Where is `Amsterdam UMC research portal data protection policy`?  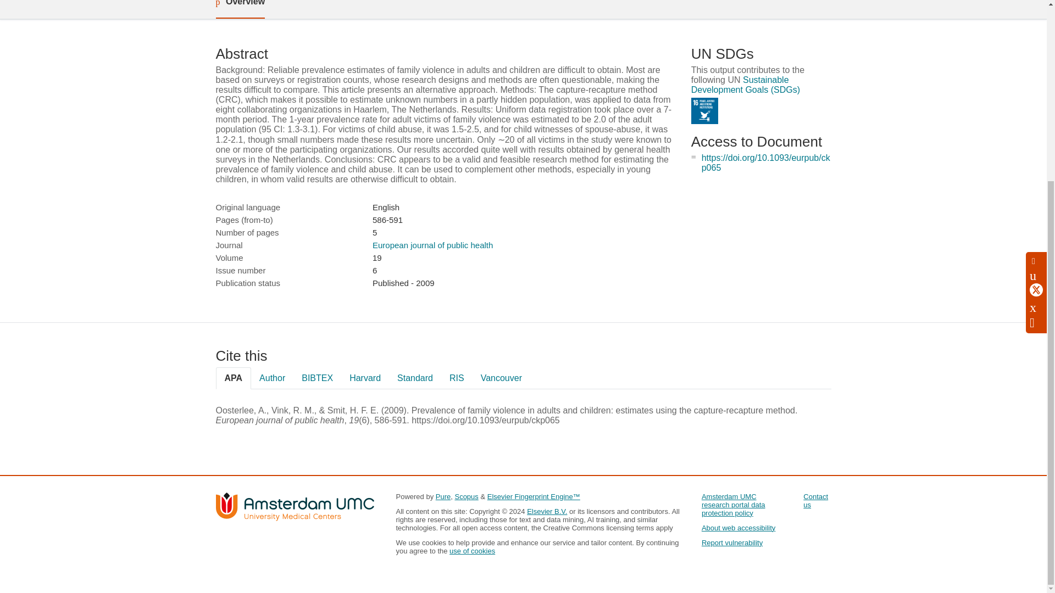
Amsterdam UMC research portal data protection policy is located at coordinates (733, 505).